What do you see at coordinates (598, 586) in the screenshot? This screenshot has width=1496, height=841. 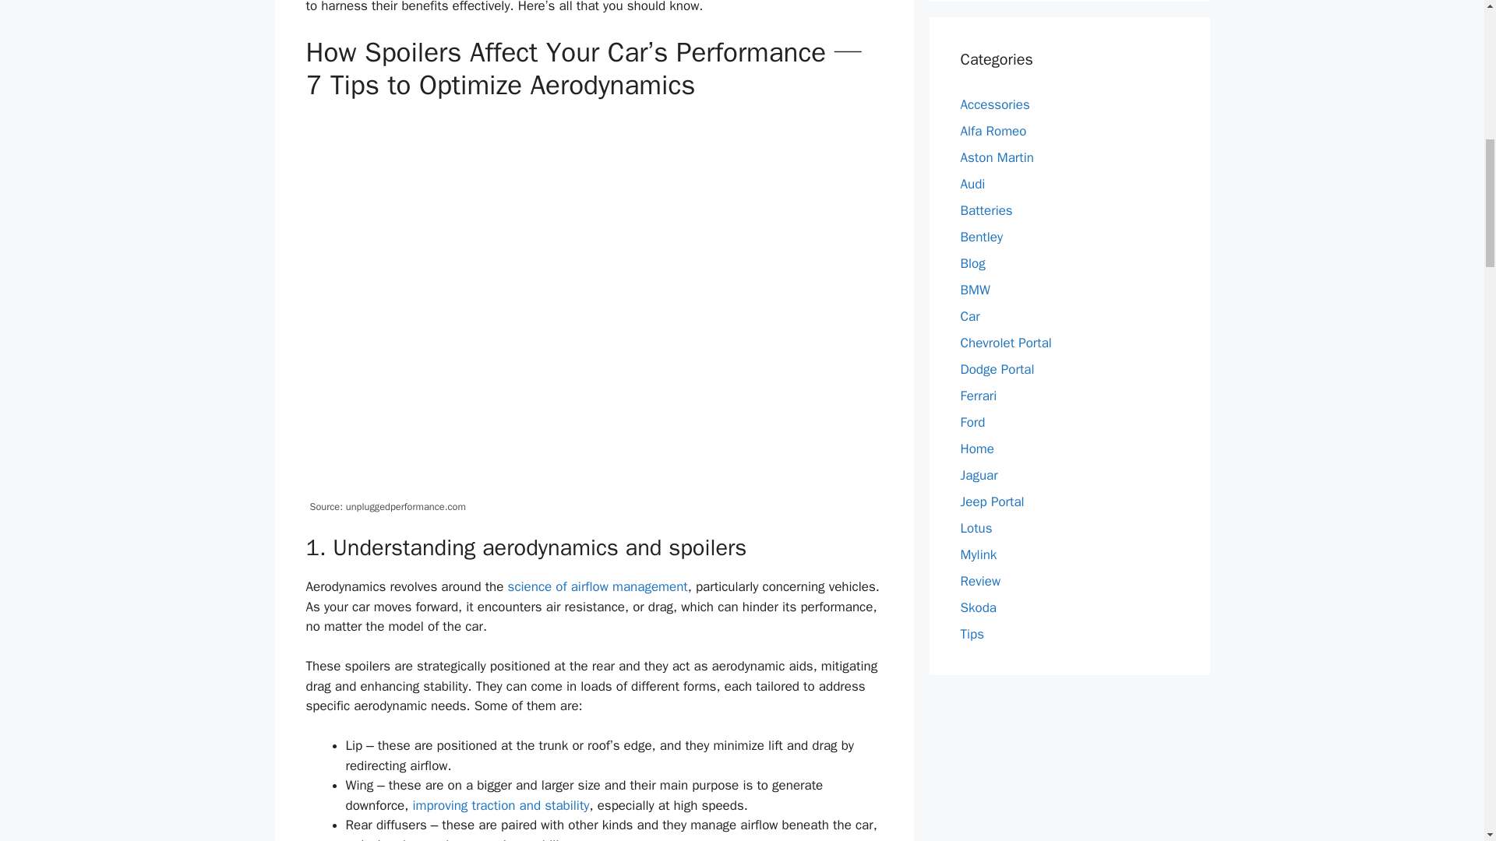 I see `science of airflow management` at bounding box center [598, 586].